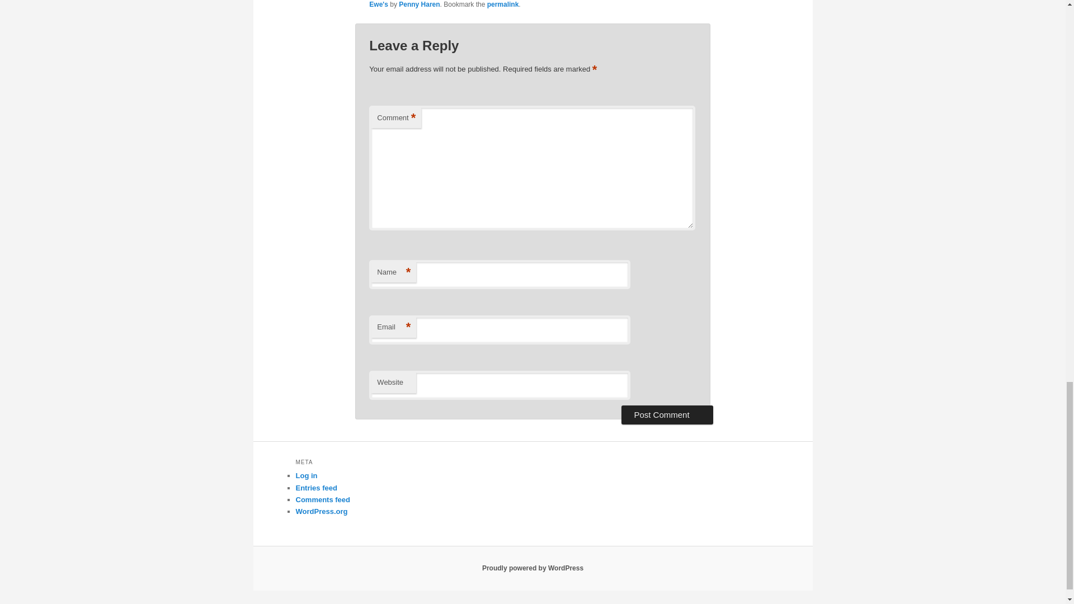 This screenshot has width=1074, height=604. What do you see at coordinates (533, 568) in the screenshot?
I see `Semantic Personal Publishing Platform` at bounding box center [533, 568].